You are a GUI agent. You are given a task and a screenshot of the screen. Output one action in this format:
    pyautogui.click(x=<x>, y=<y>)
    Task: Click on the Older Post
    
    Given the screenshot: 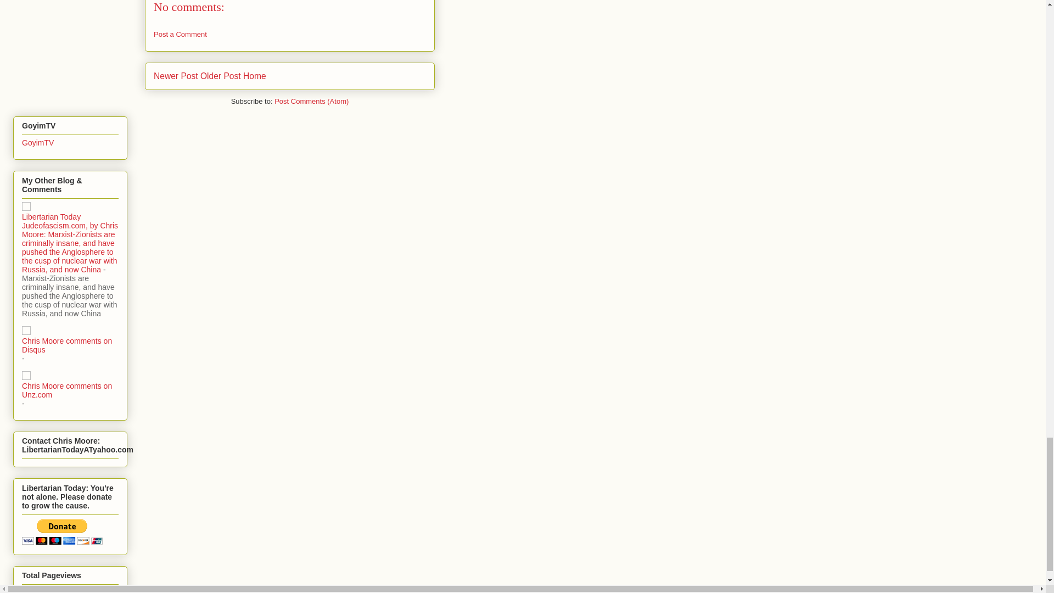 What is the action you would take?
    pyautogui.click(x=221, y=76)
    